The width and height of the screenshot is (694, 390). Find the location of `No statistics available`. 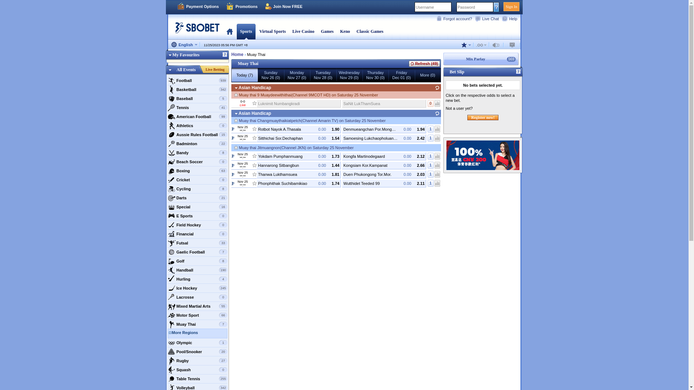

No statistics available is located at coordinates (437, 174).